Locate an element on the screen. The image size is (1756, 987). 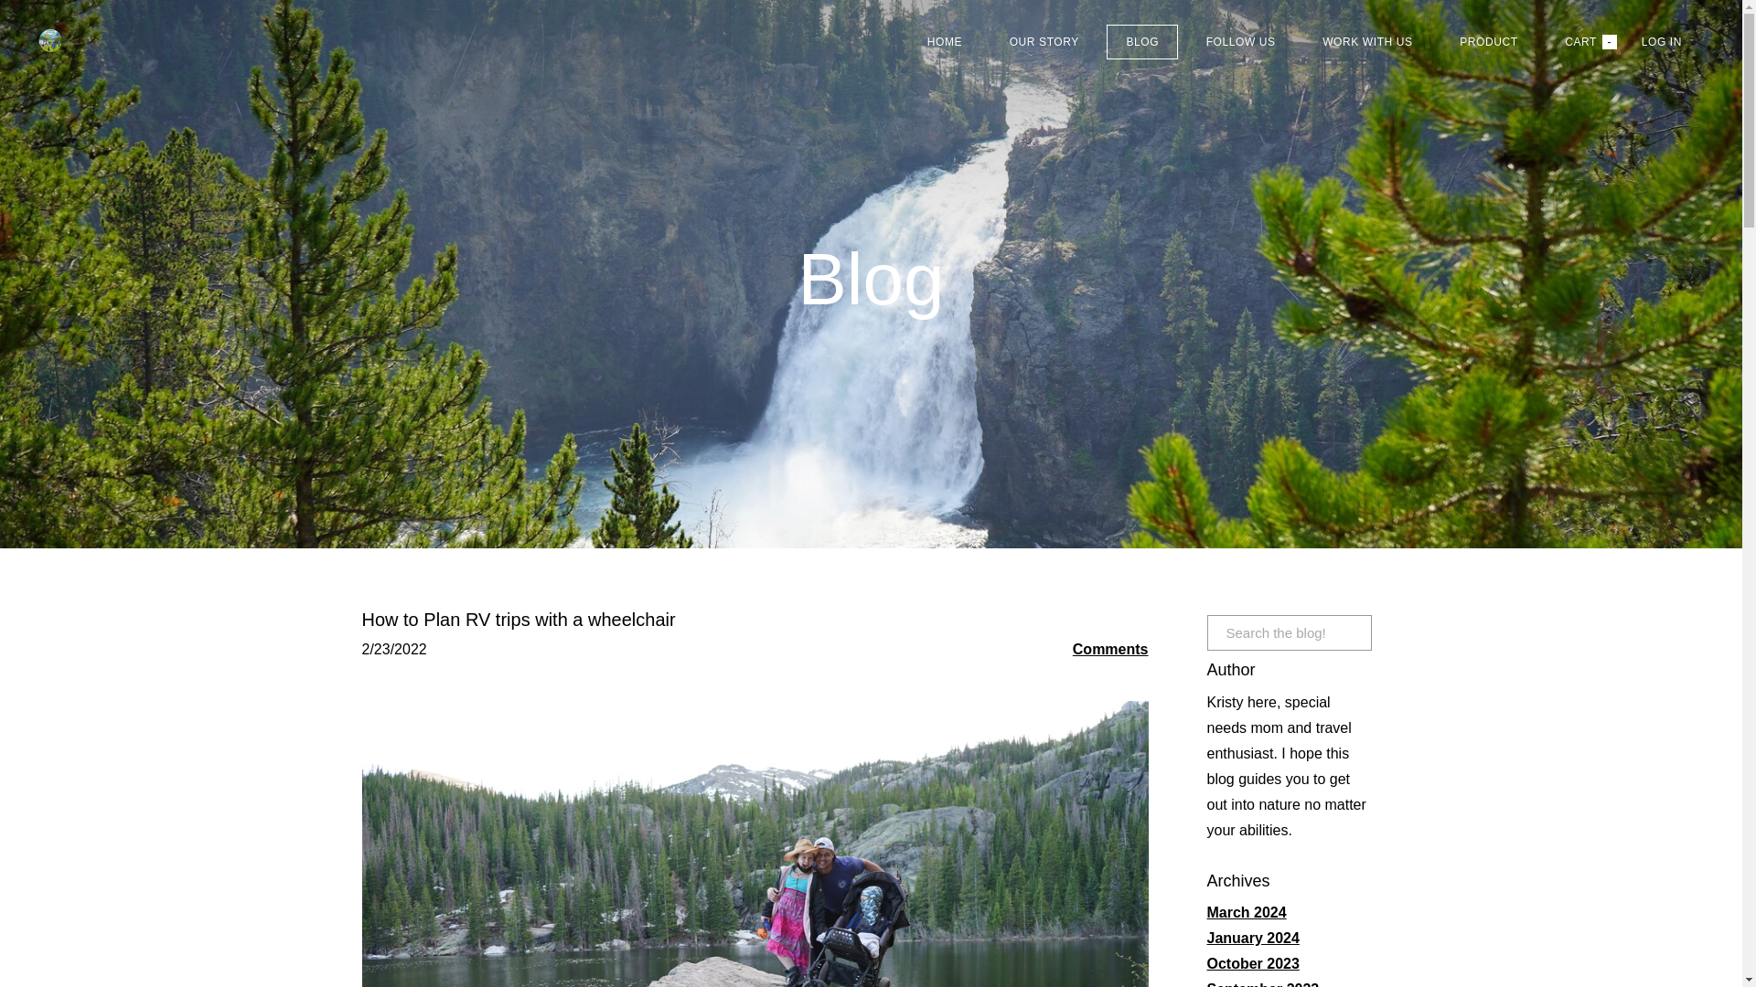
Comments is located at coordinates (1110, 649).